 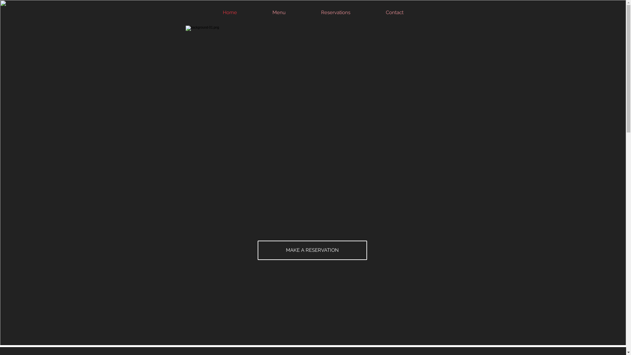 I want to click on Contact, so click(x=395, y=12).